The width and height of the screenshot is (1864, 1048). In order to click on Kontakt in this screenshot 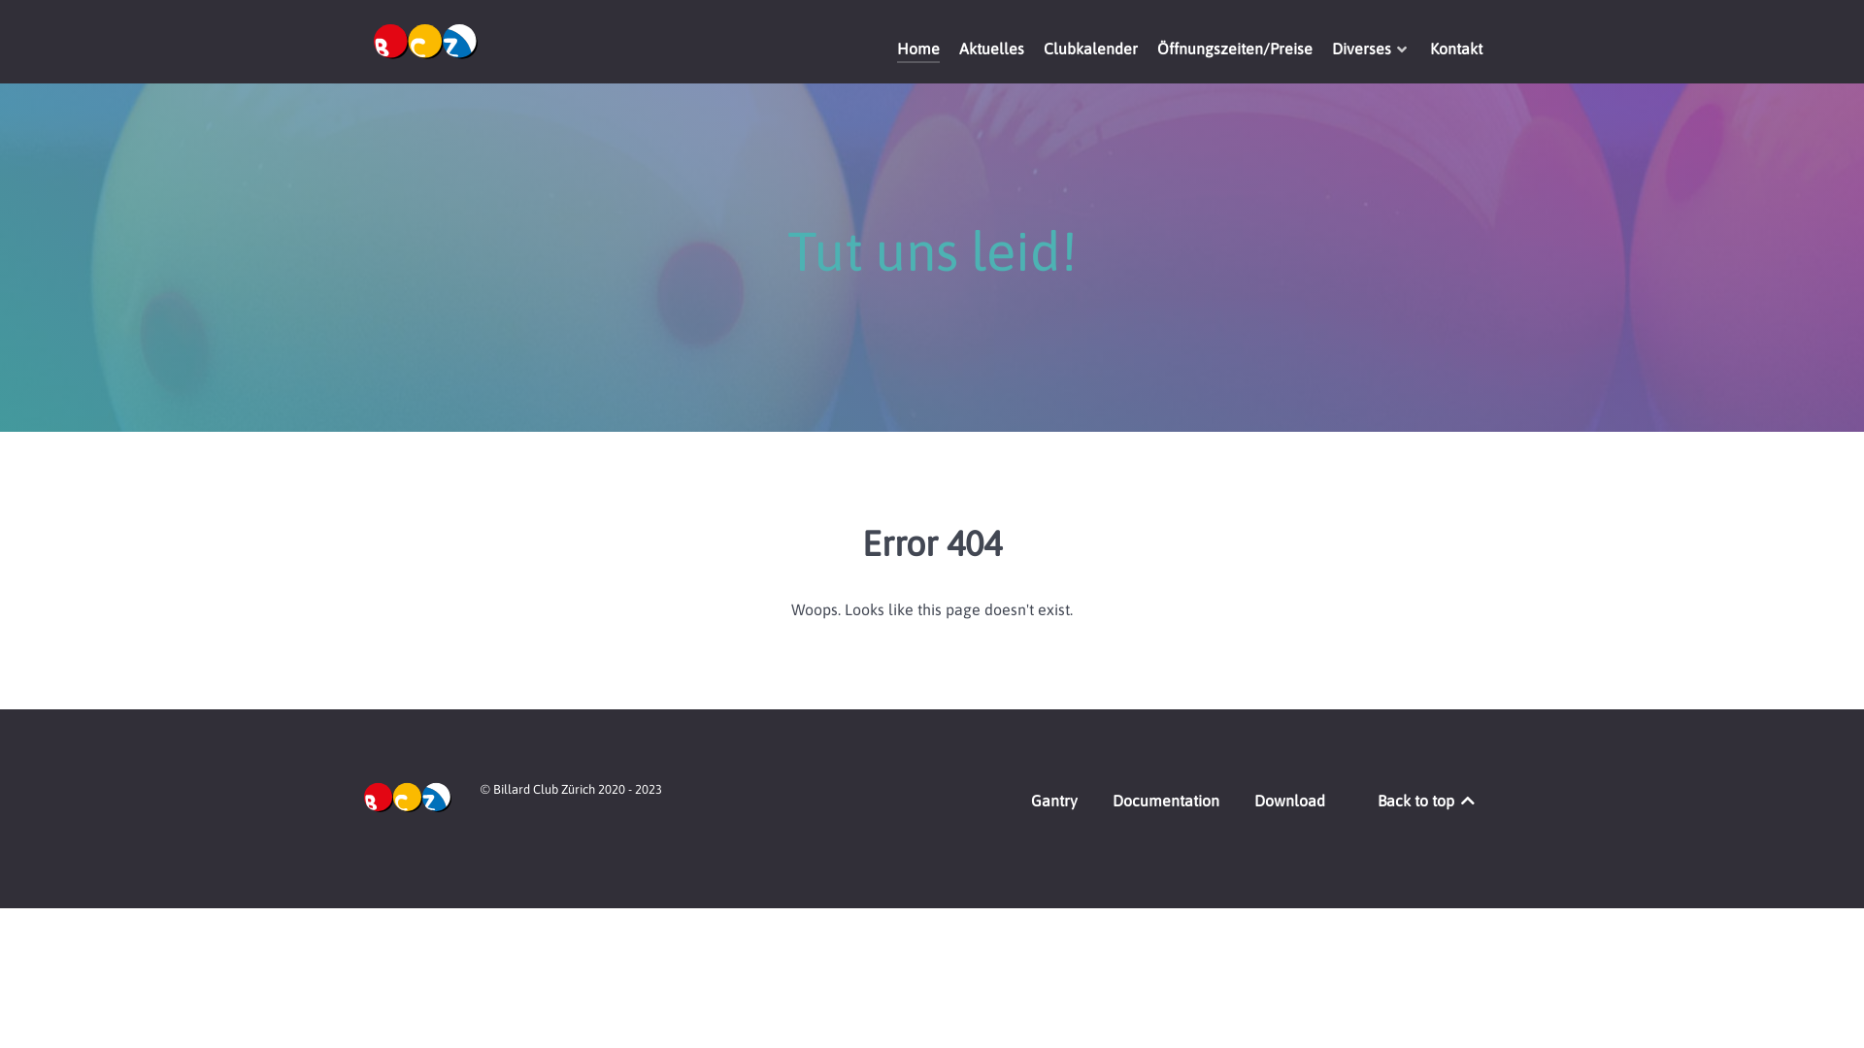, I will do `click(1456, 50)`.